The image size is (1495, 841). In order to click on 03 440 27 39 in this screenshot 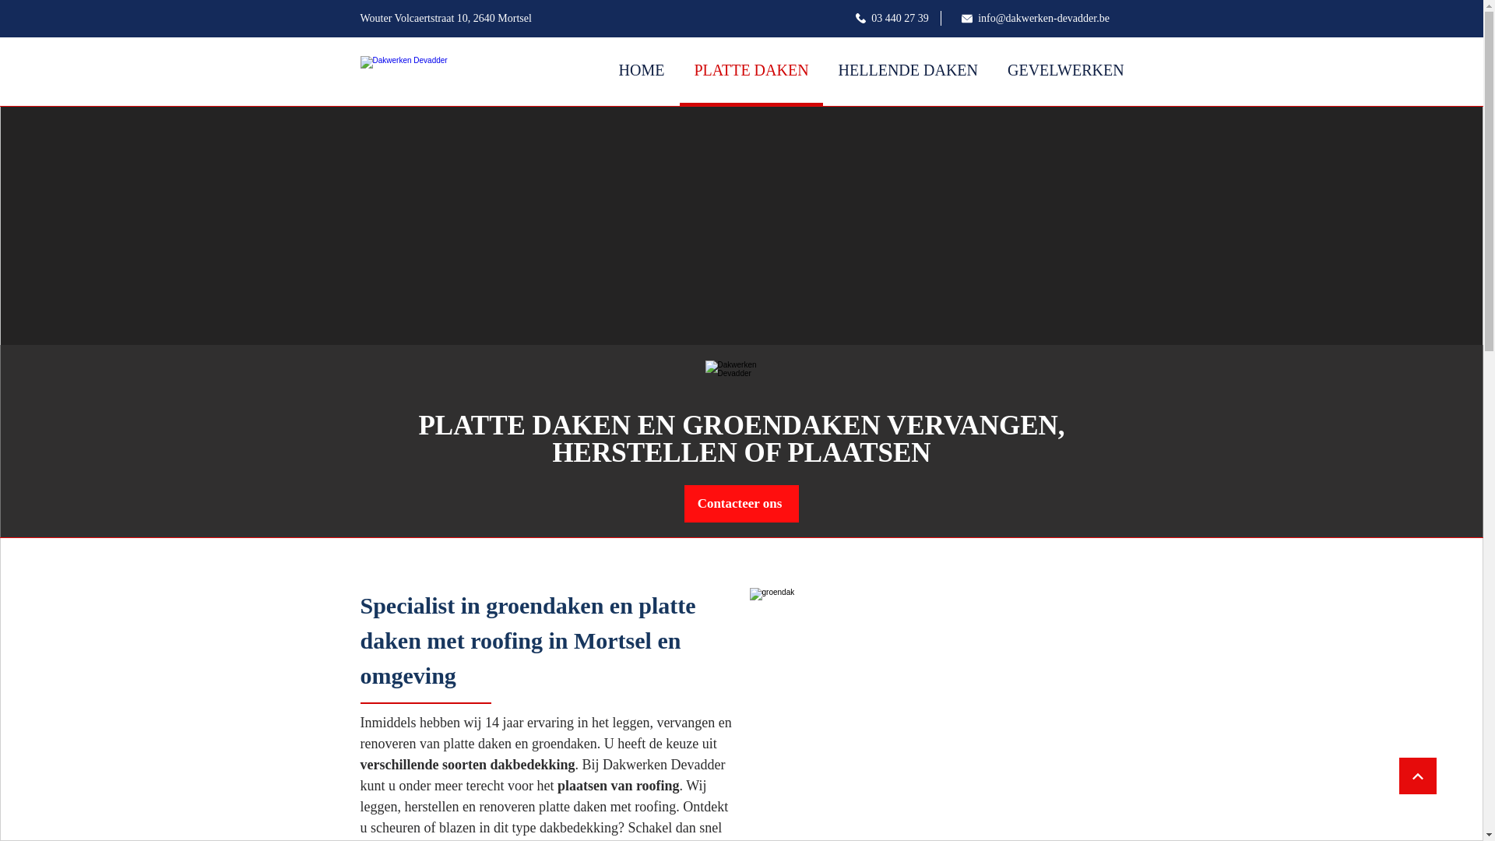, I will do `click(892, 19)`.